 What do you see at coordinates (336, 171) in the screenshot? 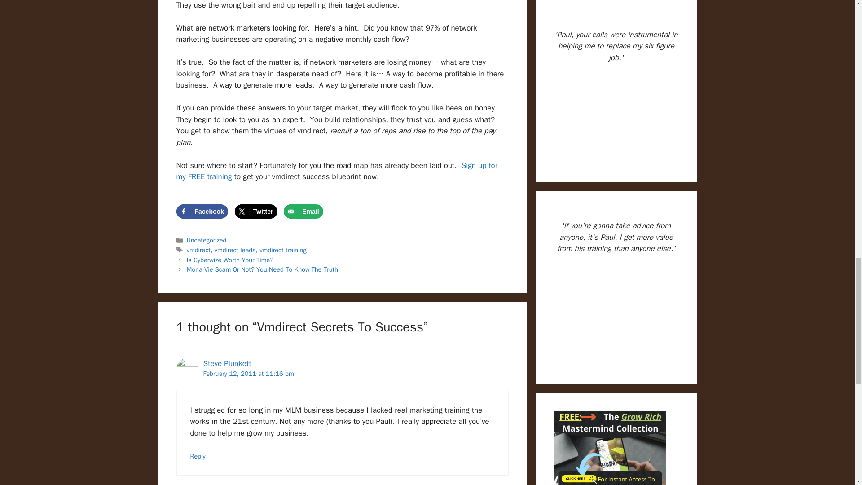
I see `Sign up for my FREE training` at bounding box center [336, 171].